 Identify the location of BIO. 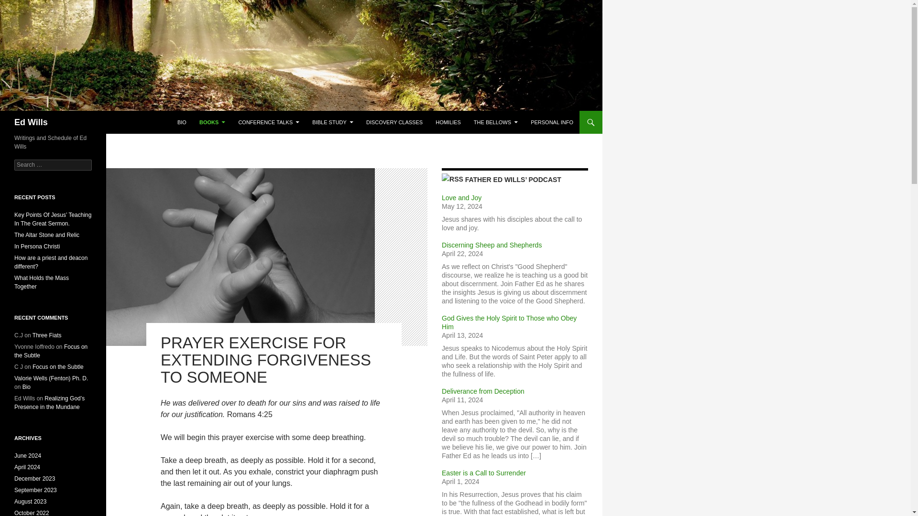
(182, 122).